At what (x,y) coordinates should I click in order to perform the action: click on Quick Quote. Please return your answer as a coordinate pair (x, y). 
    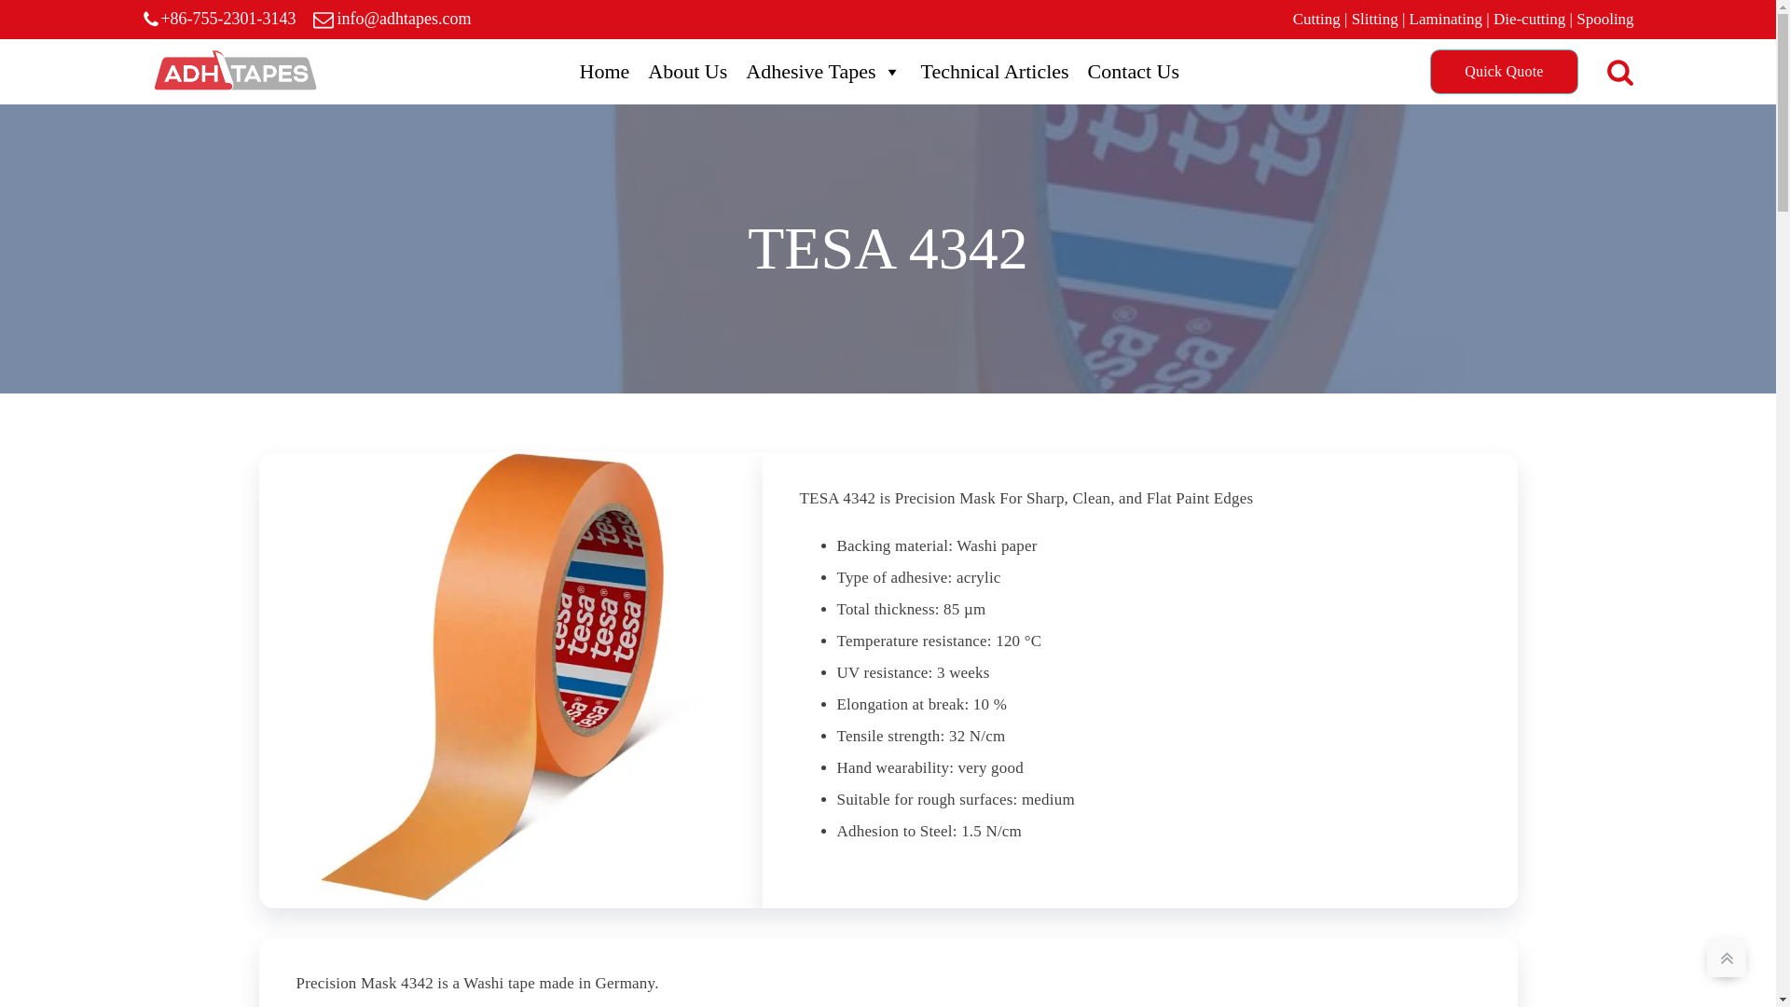
    Looking at the image, I should click on (1503, 71).